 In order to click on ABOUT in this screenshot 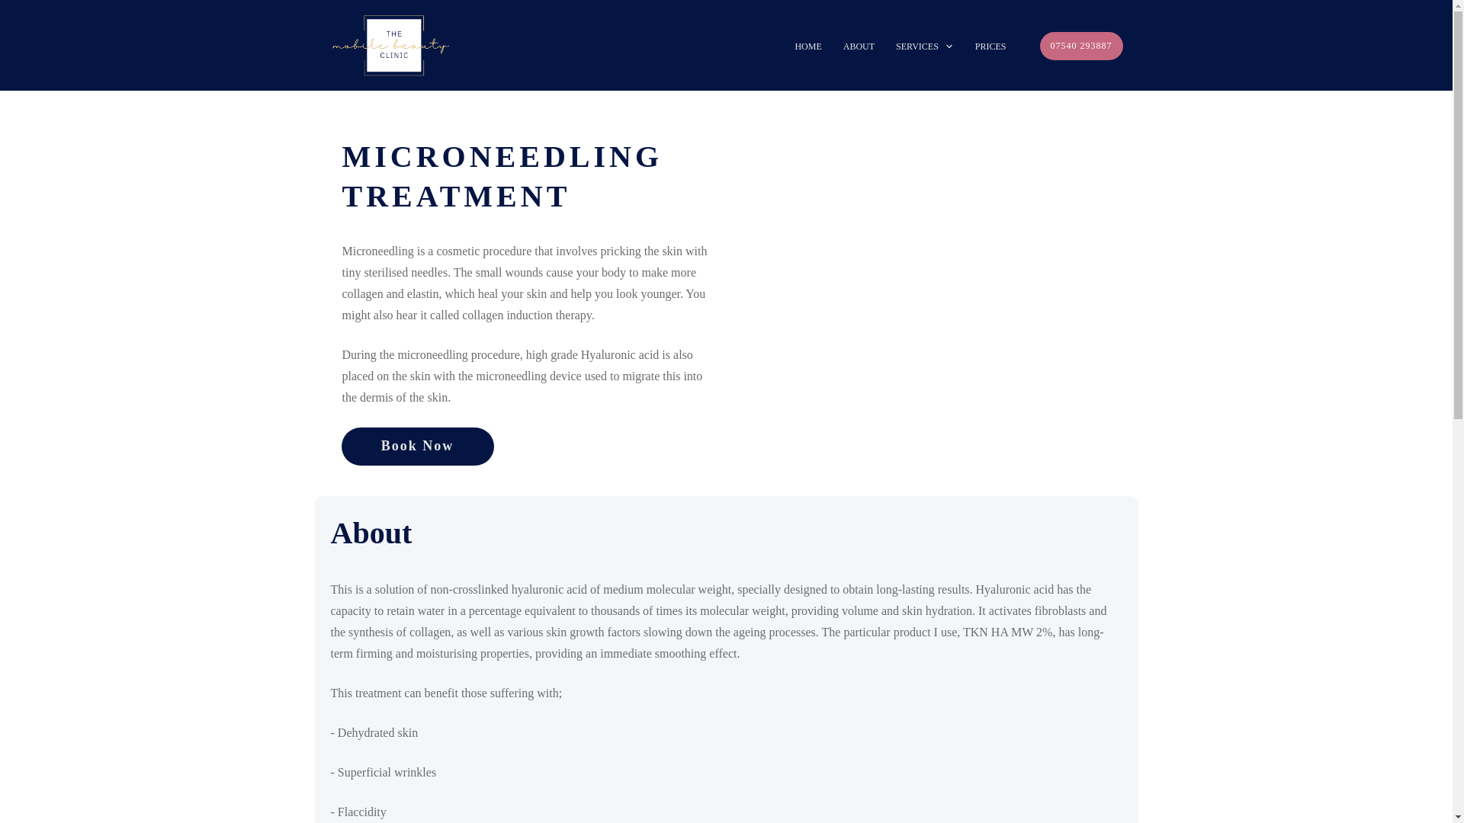, I will do `click(859, 46)`.